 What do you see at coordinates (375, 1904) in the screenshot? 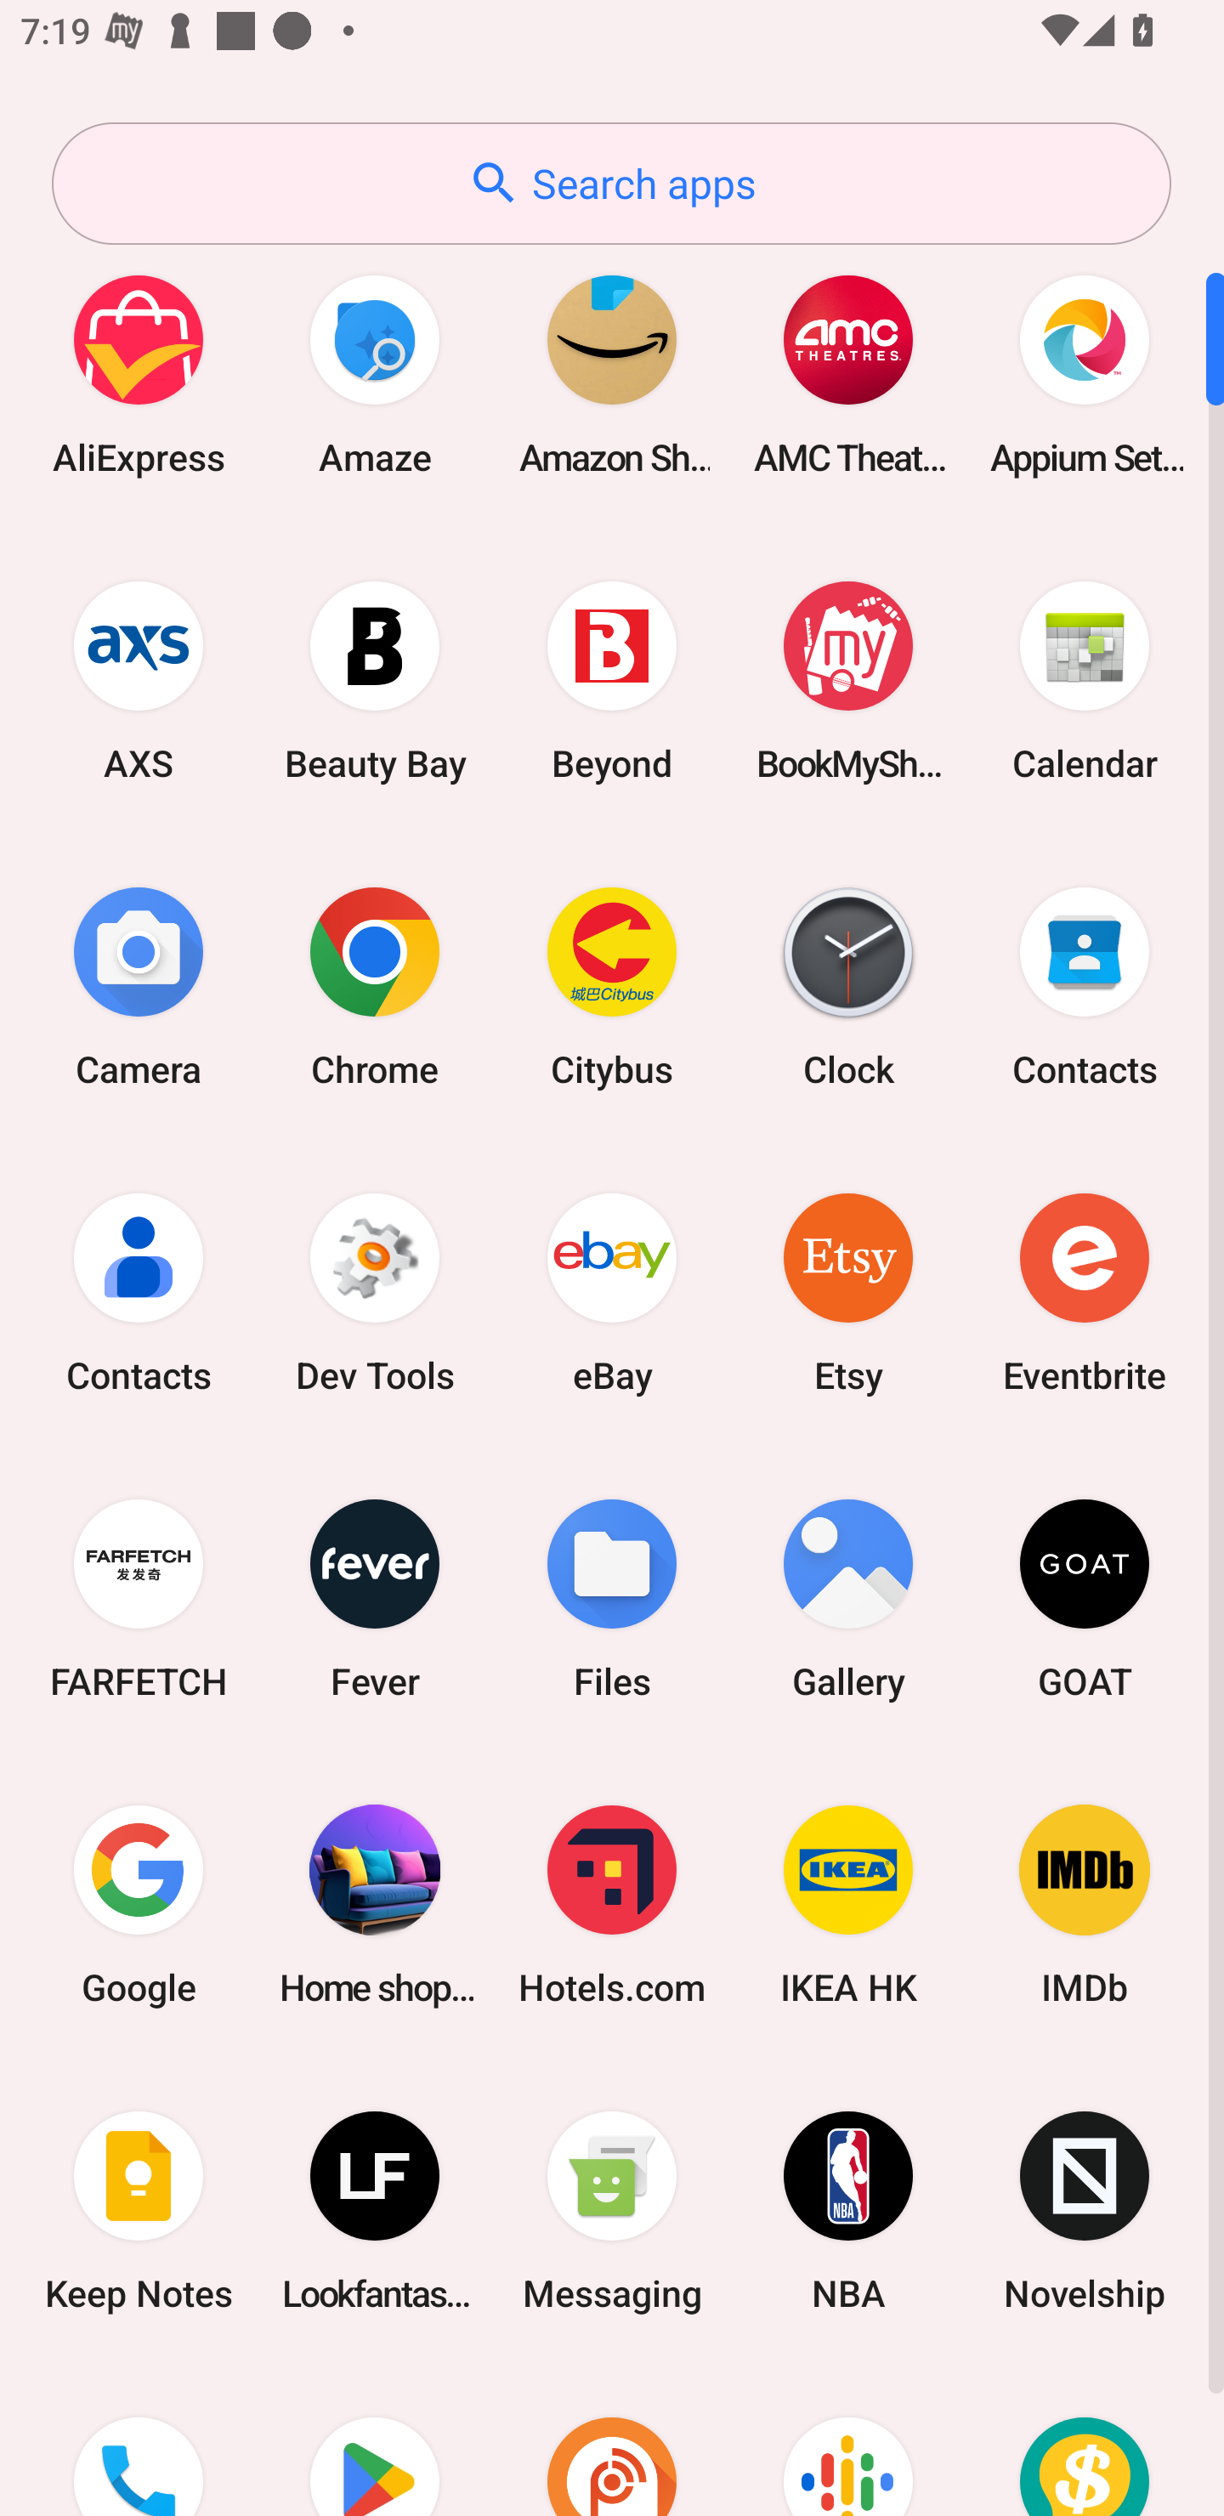
I see `Home shopping` at bounding box center [375, 1904].